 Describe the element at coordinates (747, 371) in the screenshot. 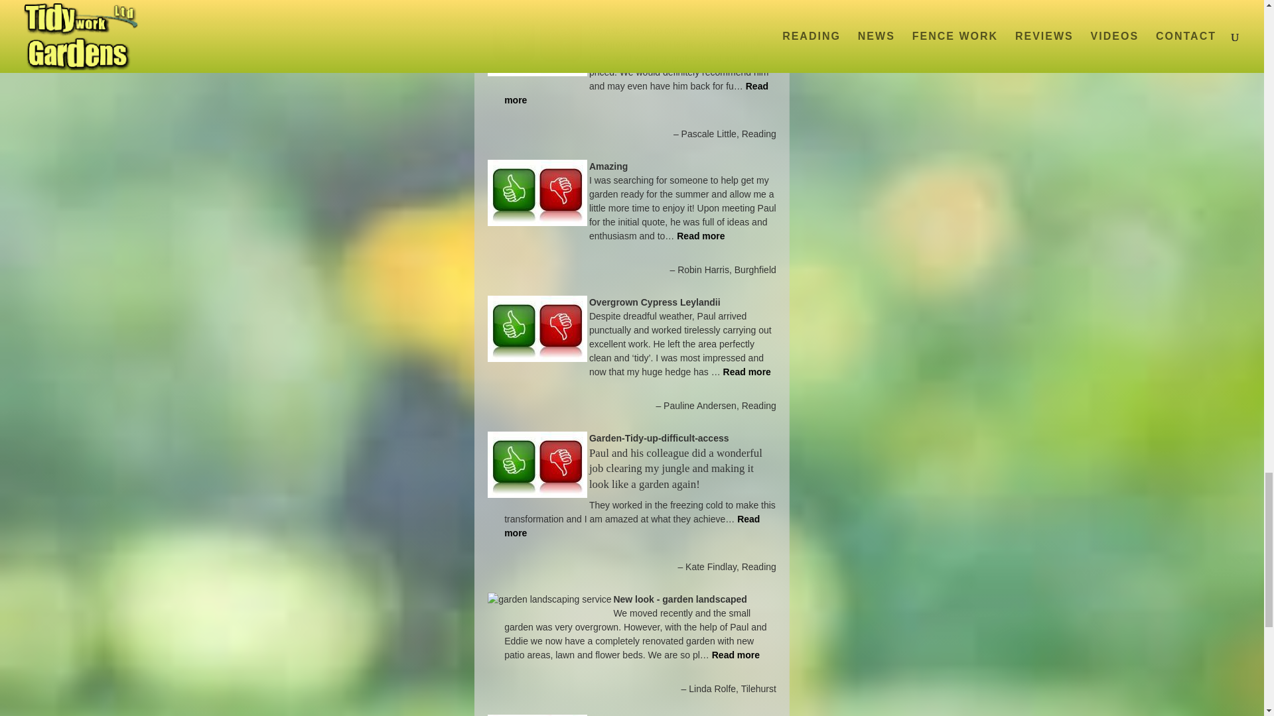

I see `Read more` at that location.